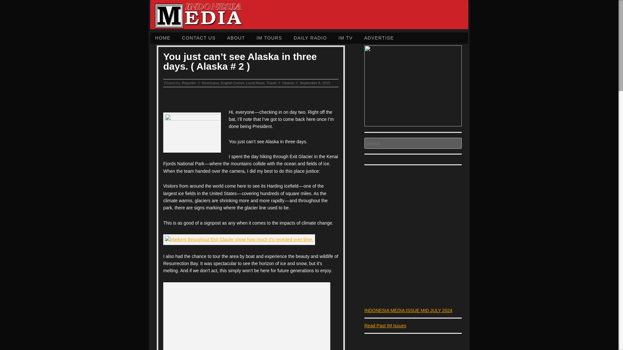  Describe the element at coordinates (315, 83) in the screenshot. I see `September 8, 2015` at that location.